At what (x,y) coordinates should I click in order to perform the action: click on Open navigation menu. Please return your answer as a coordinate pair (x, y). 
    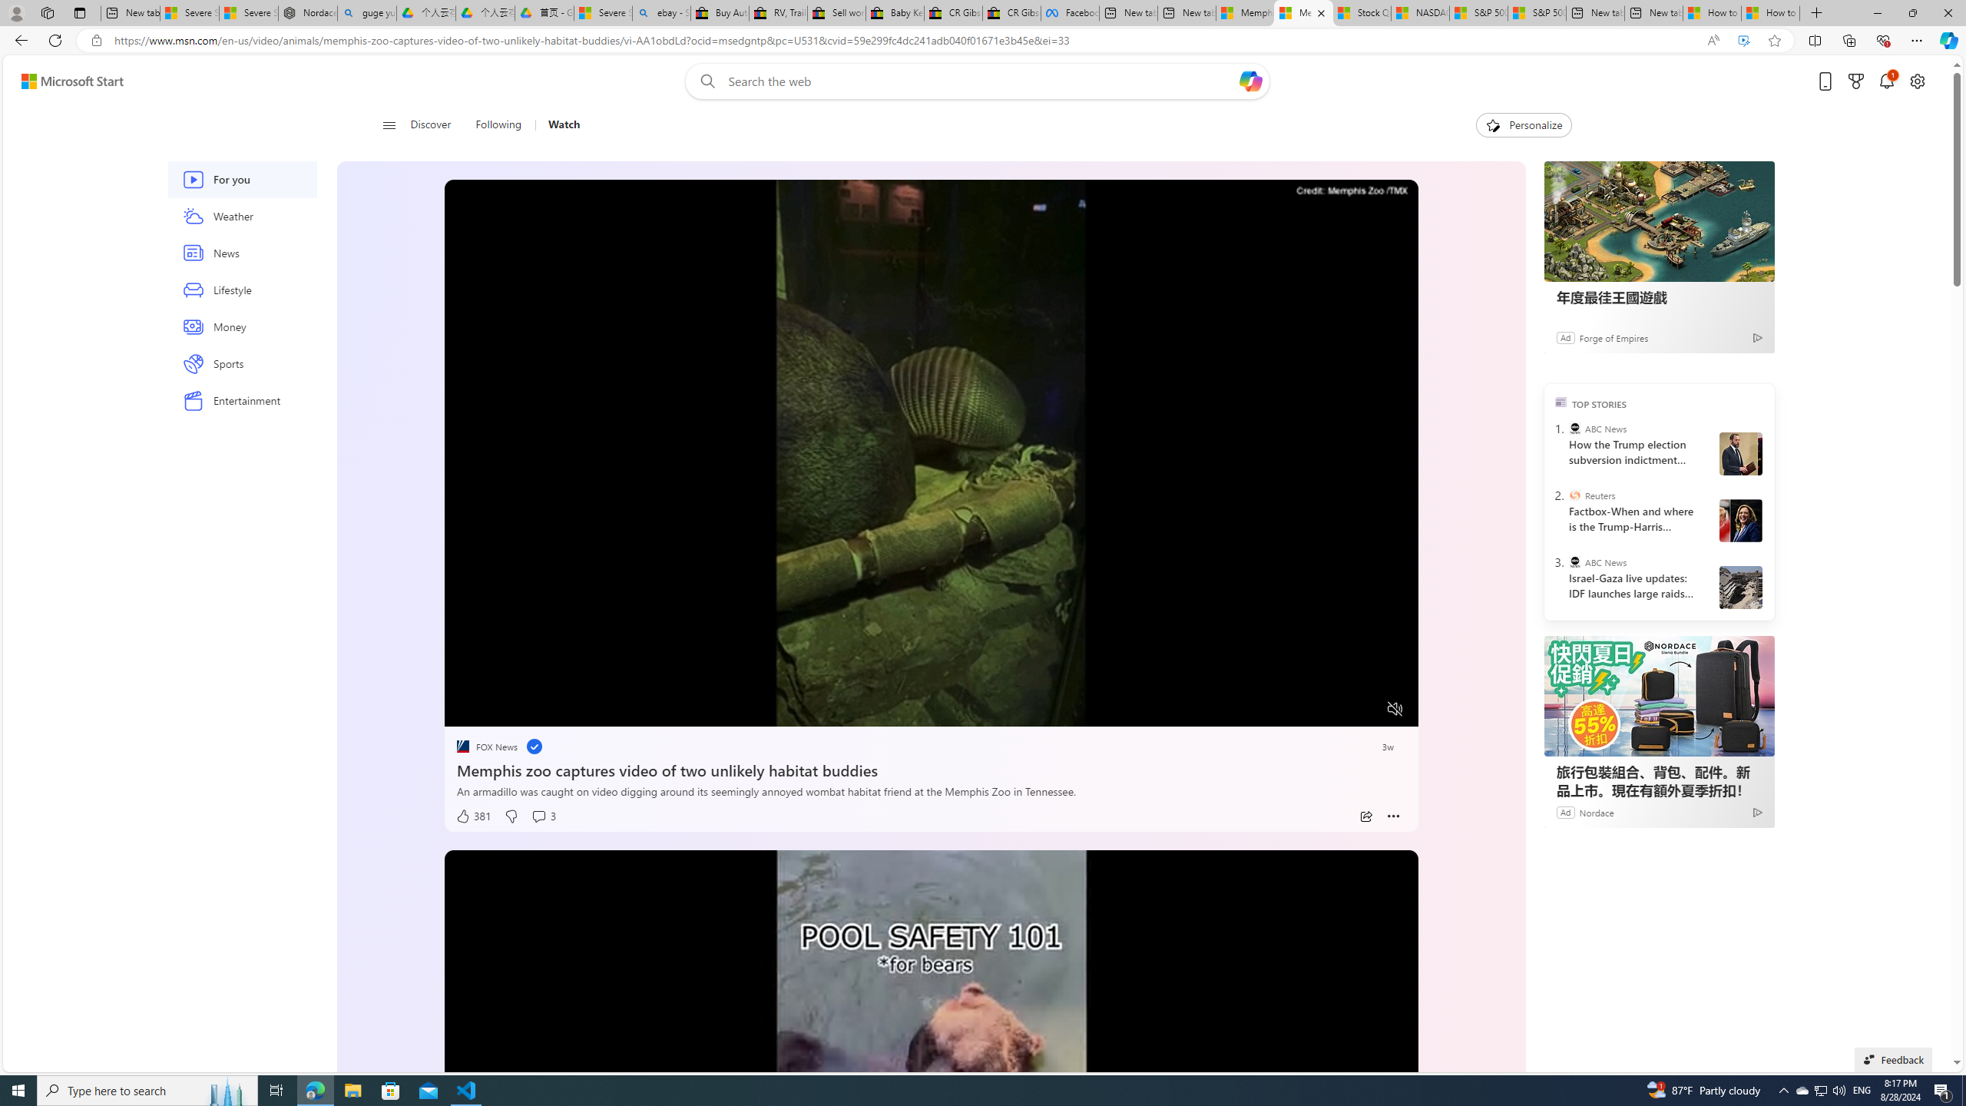
    Looking at the image, I should click on (388, 124).